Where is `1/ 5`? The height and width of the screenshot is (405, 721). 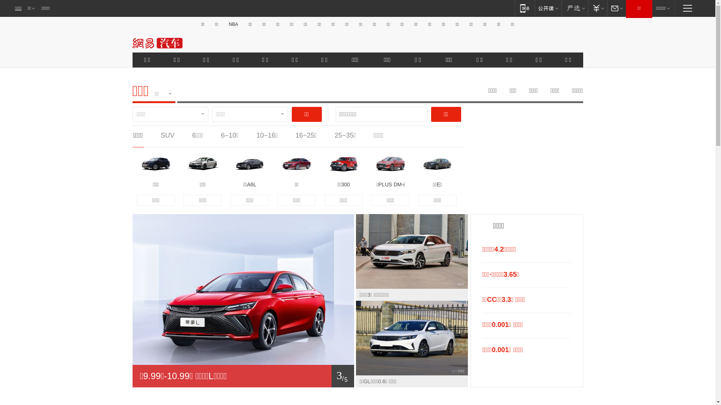
1/ 5 is located at coordinates (243, 376).